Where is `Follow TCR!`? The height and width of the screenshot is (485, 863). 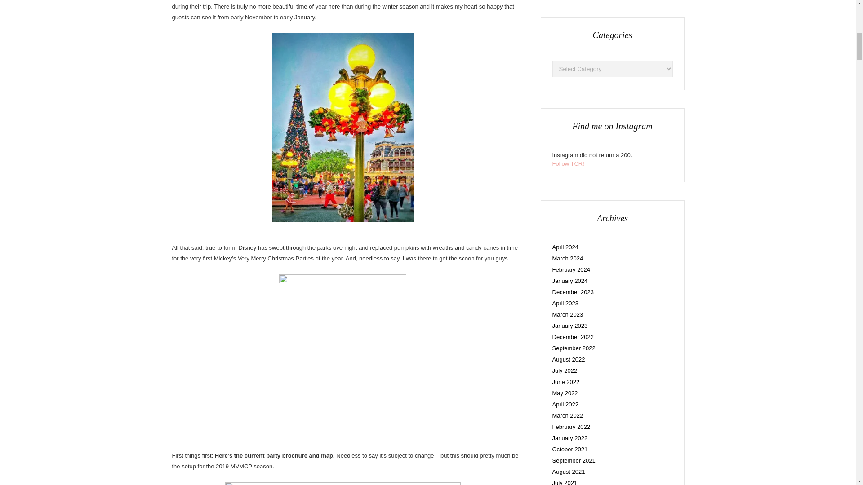 Follow TCR! is located at coordinates (568, 163).